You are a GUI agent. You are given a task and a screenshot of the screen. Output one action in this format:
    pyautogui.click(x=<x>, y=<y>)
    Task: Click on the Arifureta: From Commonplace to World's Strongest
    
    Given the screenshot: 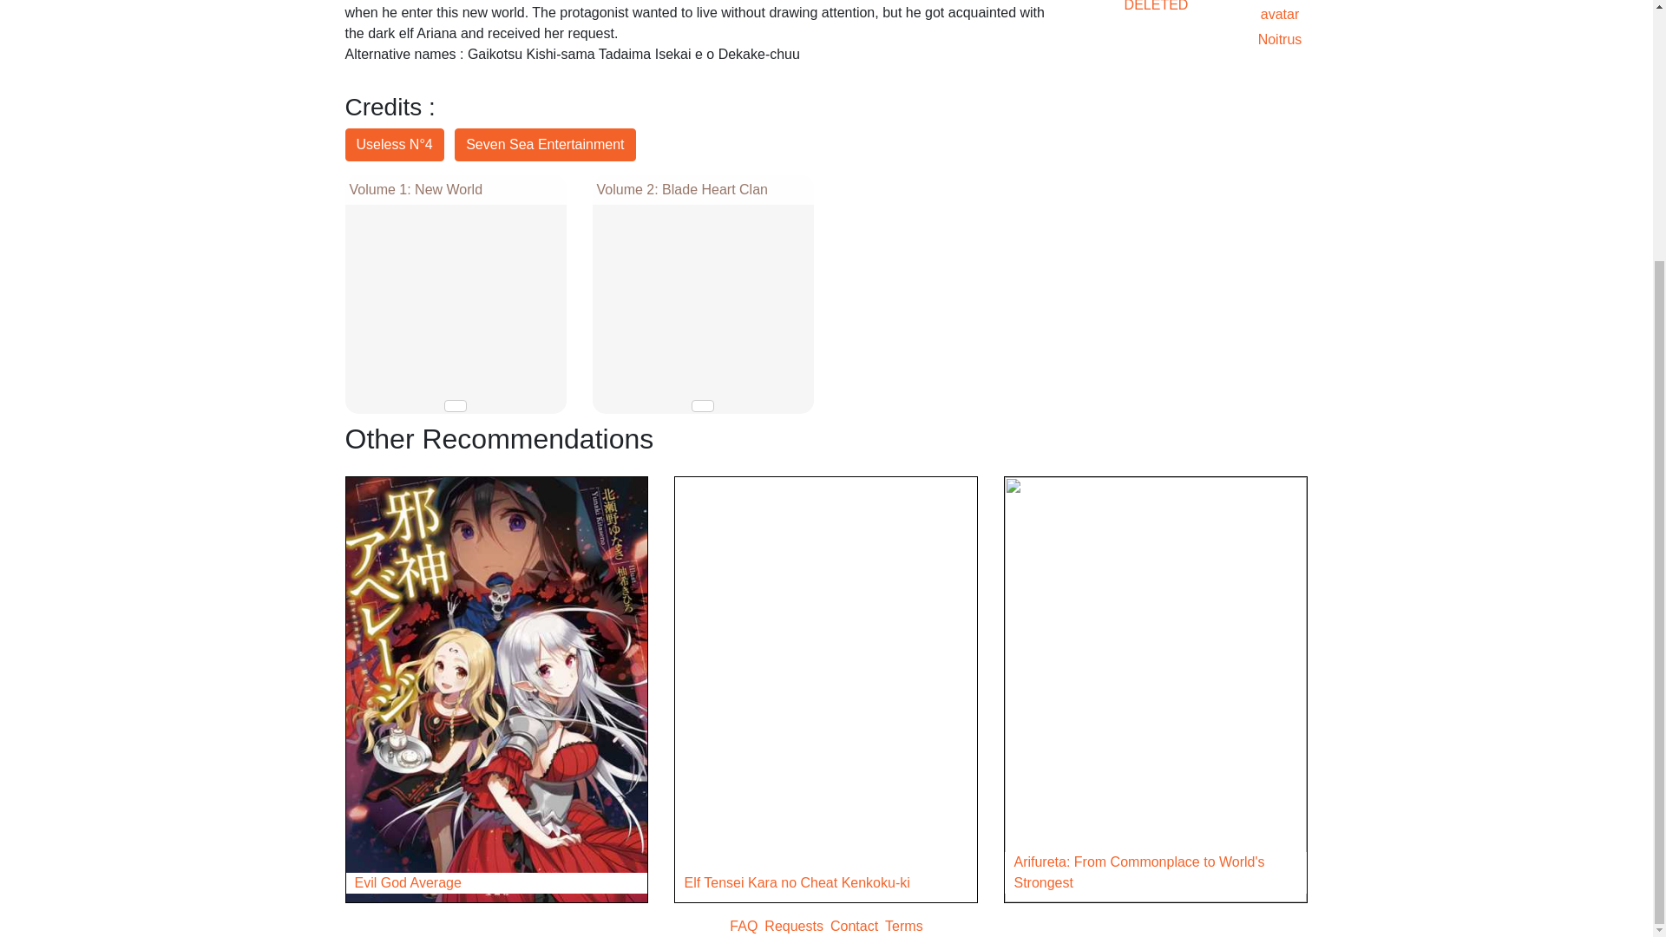 What is the action you would take?
    pyautogui.click(x=1155, y=873)
    